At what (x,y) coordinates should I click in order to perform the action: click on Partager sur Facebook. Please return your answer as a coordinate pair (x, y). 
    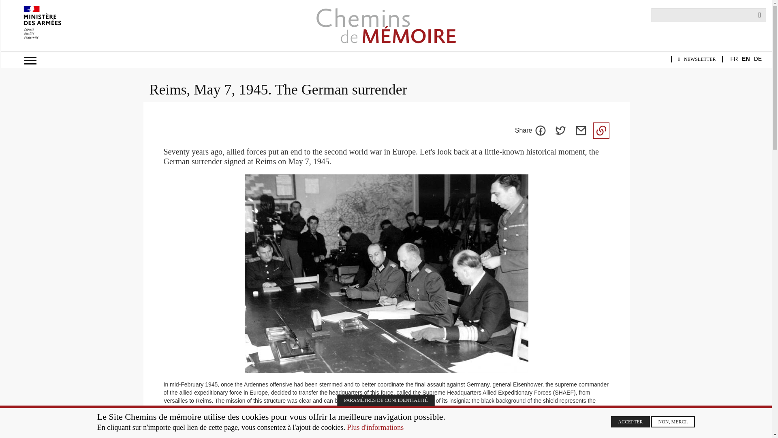
    Looking at the image, I should click on (540, 131).